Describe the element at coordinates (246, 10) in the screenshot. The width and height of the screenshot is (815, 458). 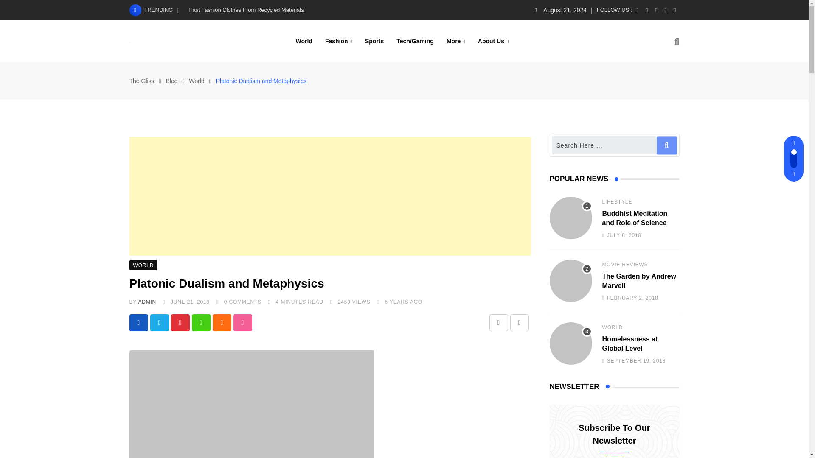
I see `Fast Fashion Clothes From Recycled Materials` at that location.